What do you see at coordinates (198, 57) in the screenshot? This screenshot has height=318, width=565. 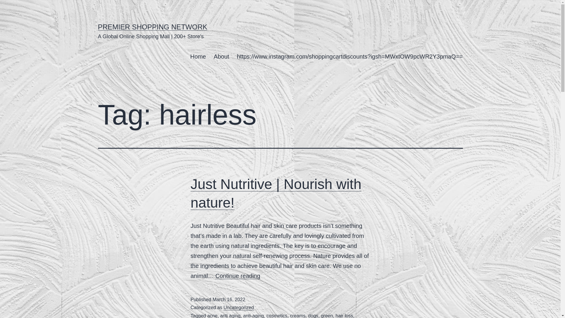 I see `Home` at bounding box center [198, 57].